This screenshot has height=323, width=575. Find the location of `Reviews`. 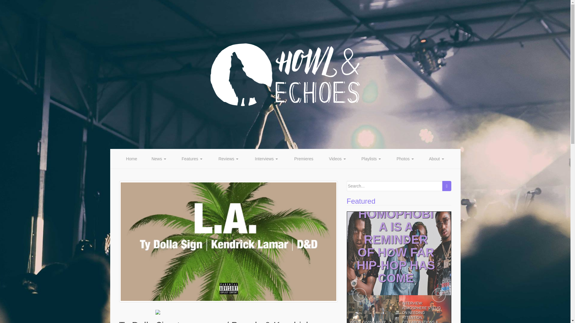

Reviews is located at coordinates (228, 159).